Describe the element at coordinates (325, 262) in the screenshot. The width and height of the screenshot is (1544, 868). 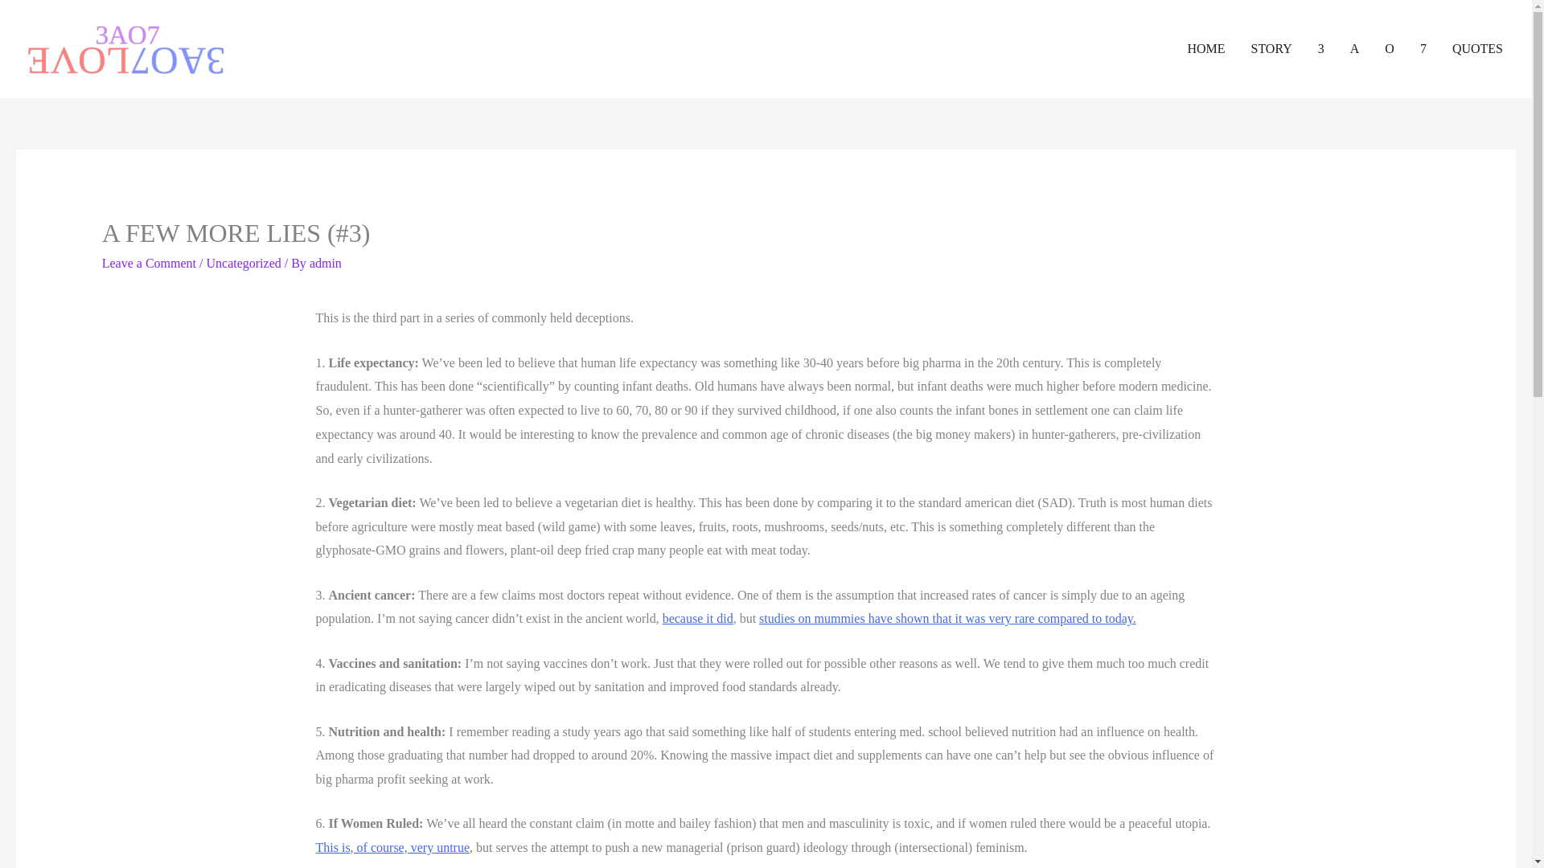
I see `View all posts by admin` at that location.